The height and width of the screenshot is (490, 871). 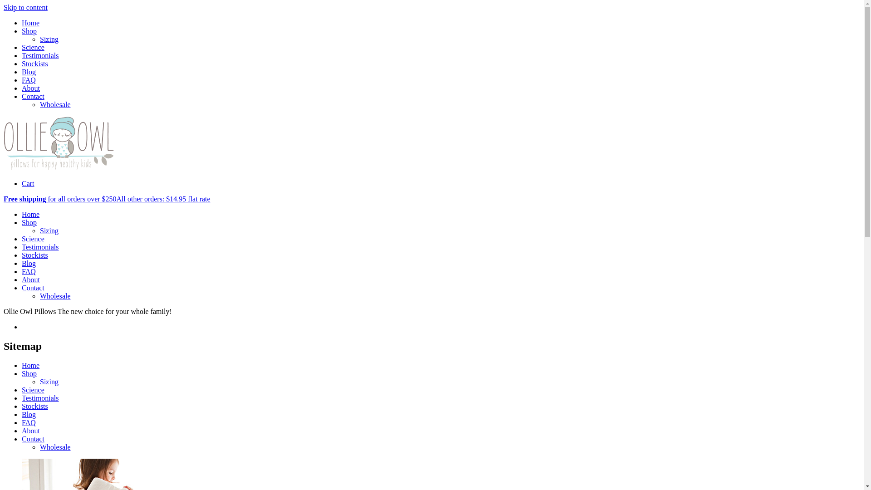 I want to click on Contact, so click(x=33, y=439).